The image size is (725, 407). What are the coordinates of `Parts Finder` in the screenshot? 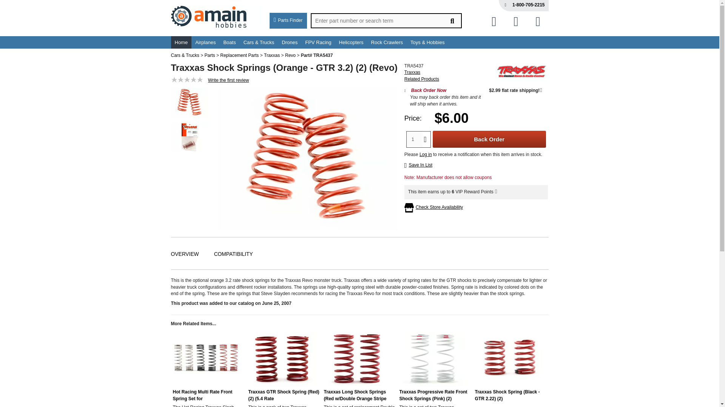 It's located at (288, 20).